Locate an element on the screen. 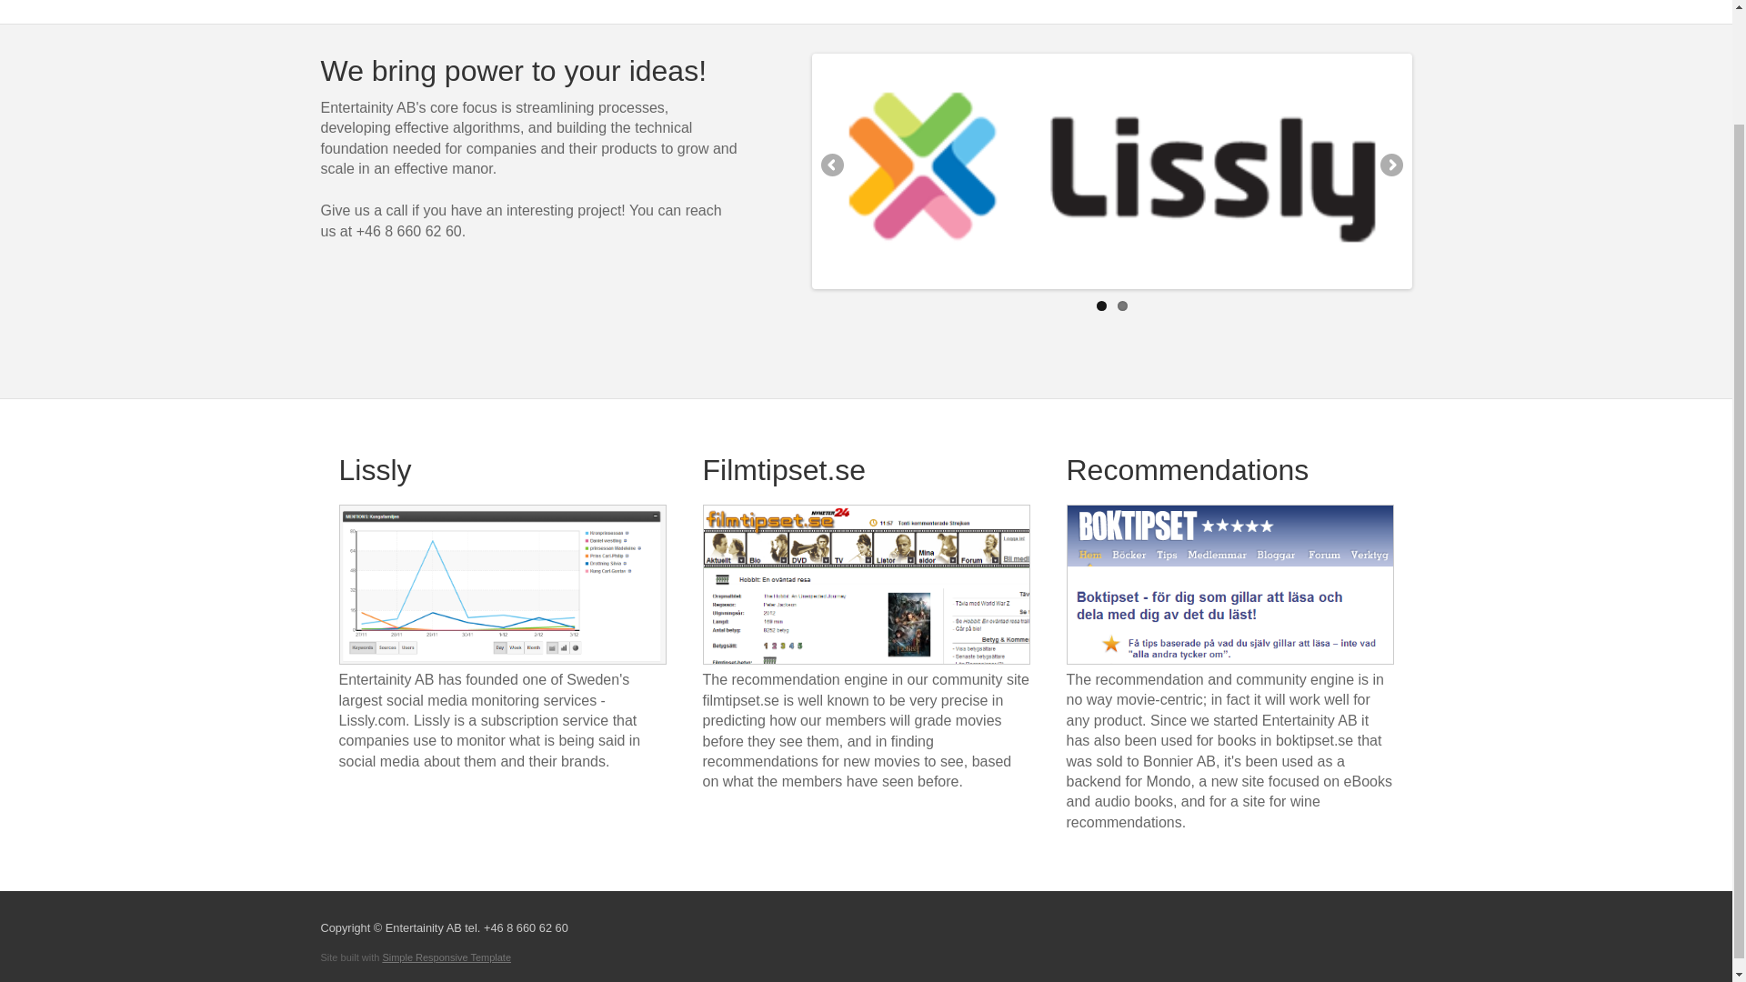 The height and width of the screenshot is (982, 1746). 1 is located at coordinates (1101, 306).